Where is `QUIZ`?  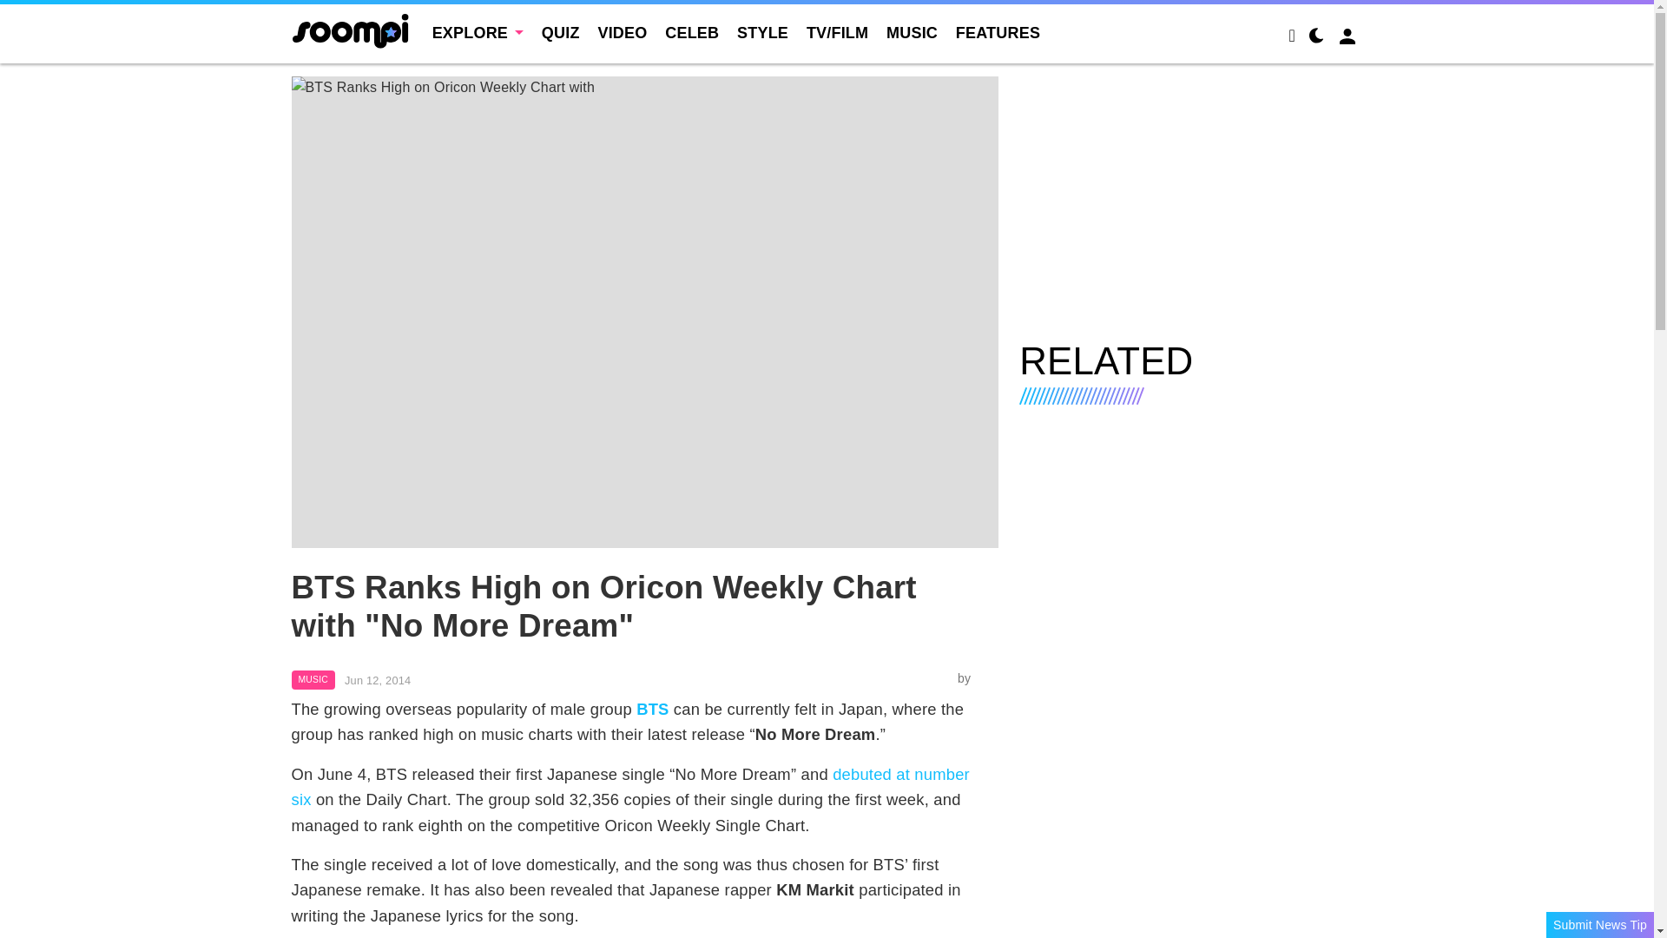 QUIZ is located at coordinates (561, 33).